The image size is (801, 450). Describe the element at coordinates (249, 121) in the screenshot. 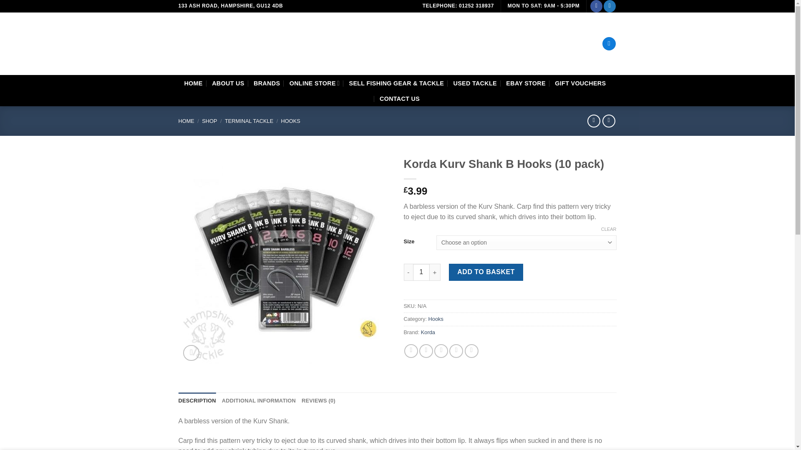

I see `TERMINAL TACKLE` at that location.